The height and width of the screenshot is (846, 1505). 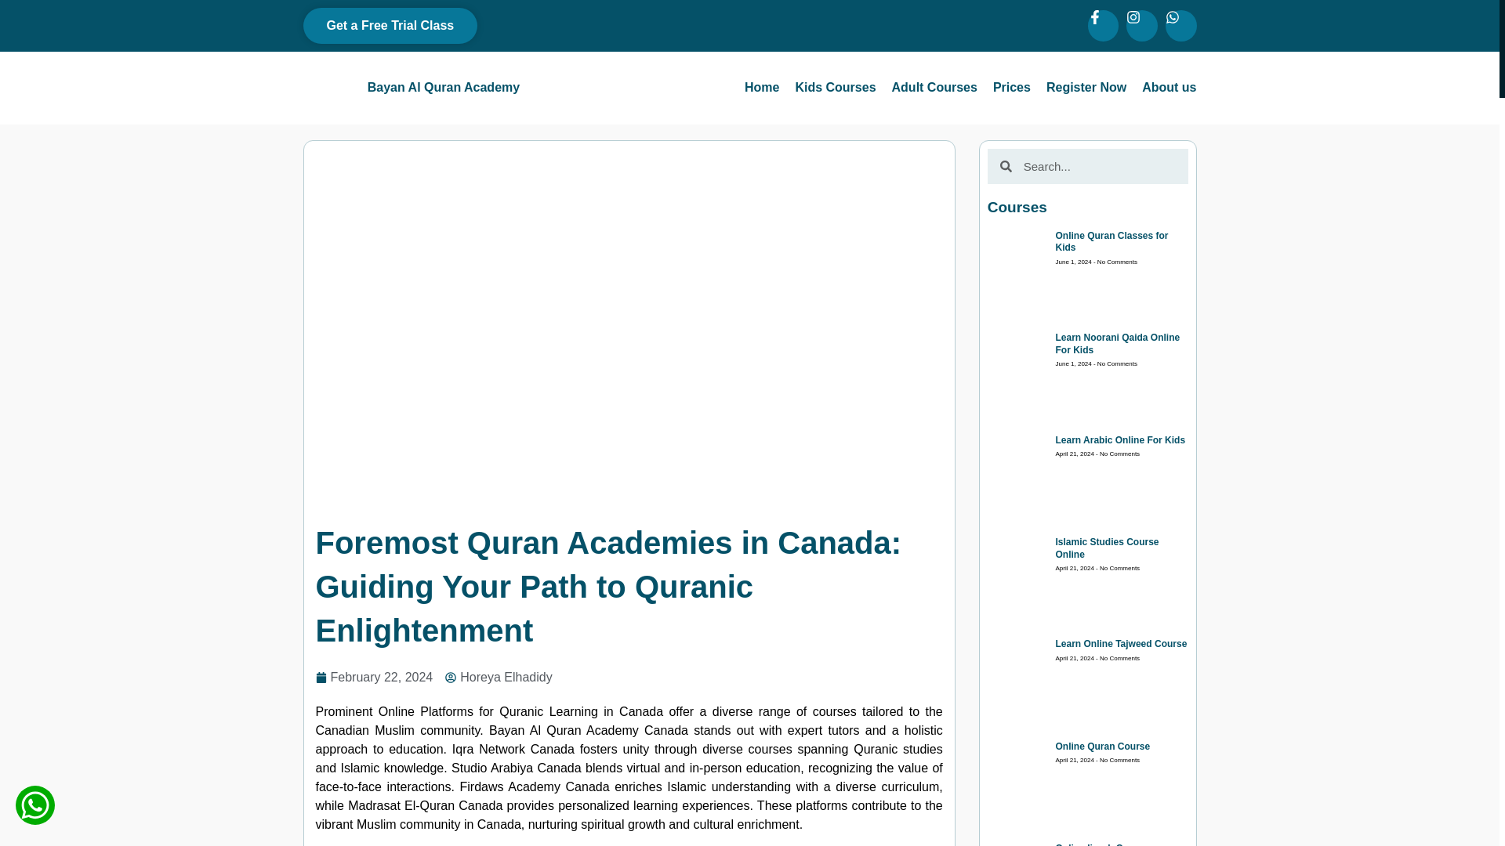 I want to click on Home, so click(x=762, y=88).